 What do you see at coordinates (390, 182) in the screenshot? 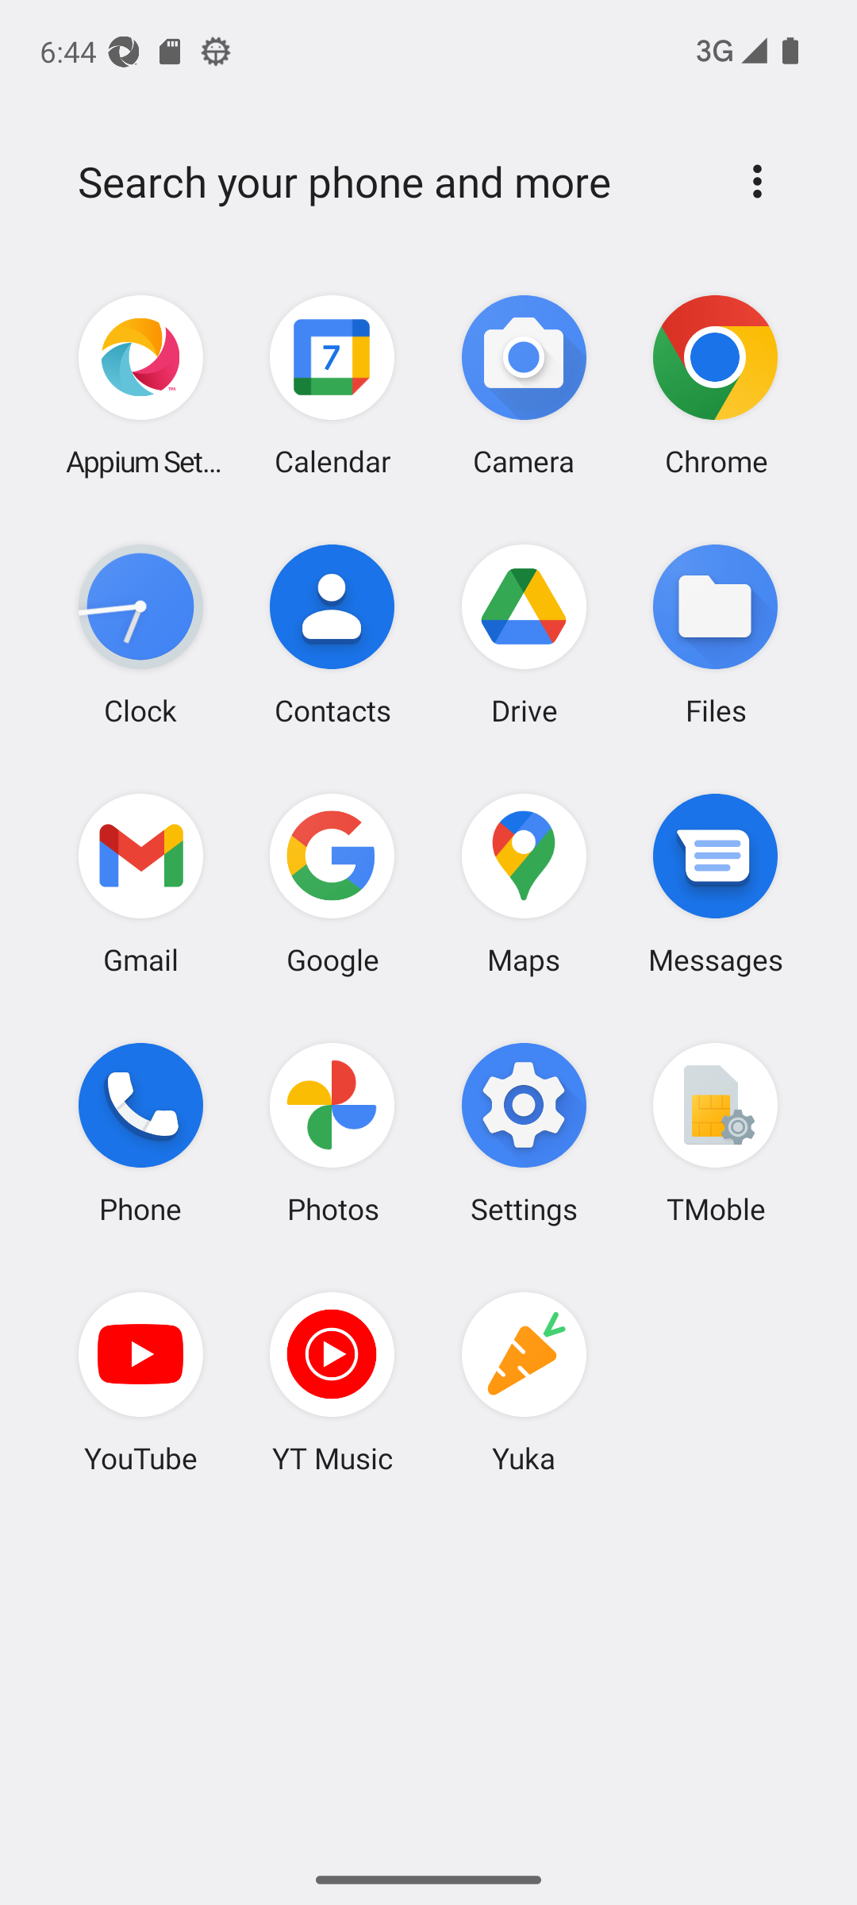
I see `Search your phone and more` at bounding box center [390, 182].